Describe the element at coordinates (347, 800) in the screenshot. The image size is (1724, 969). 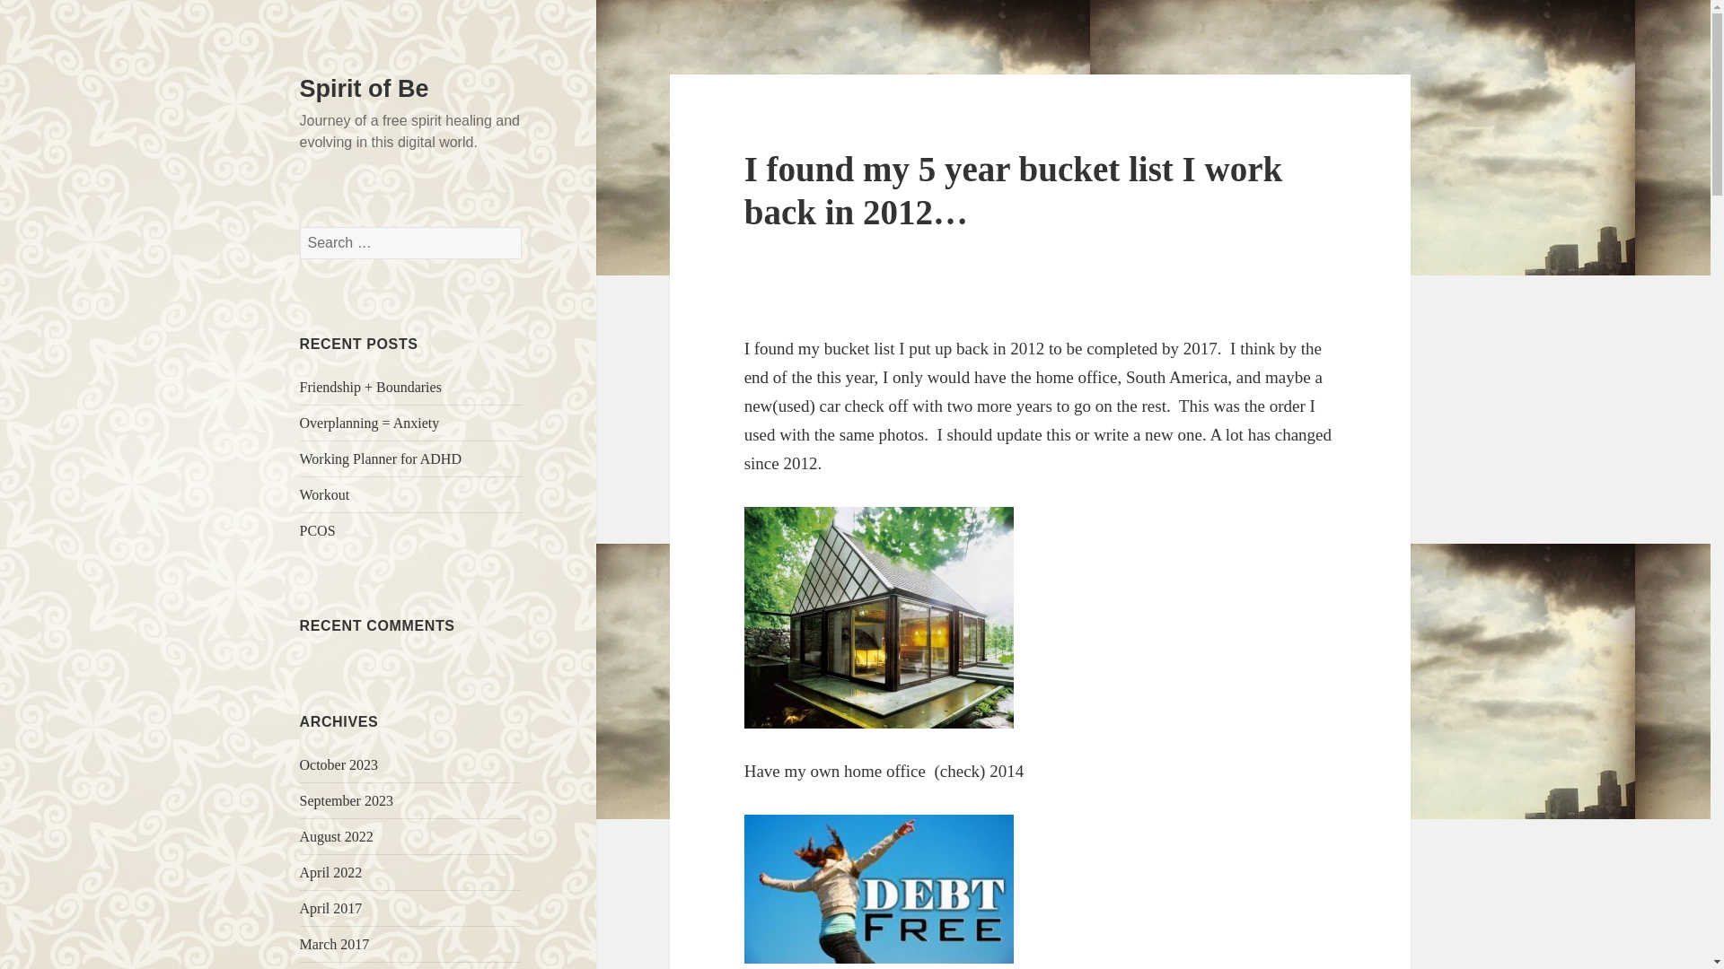
I see `September 2023` at that location.